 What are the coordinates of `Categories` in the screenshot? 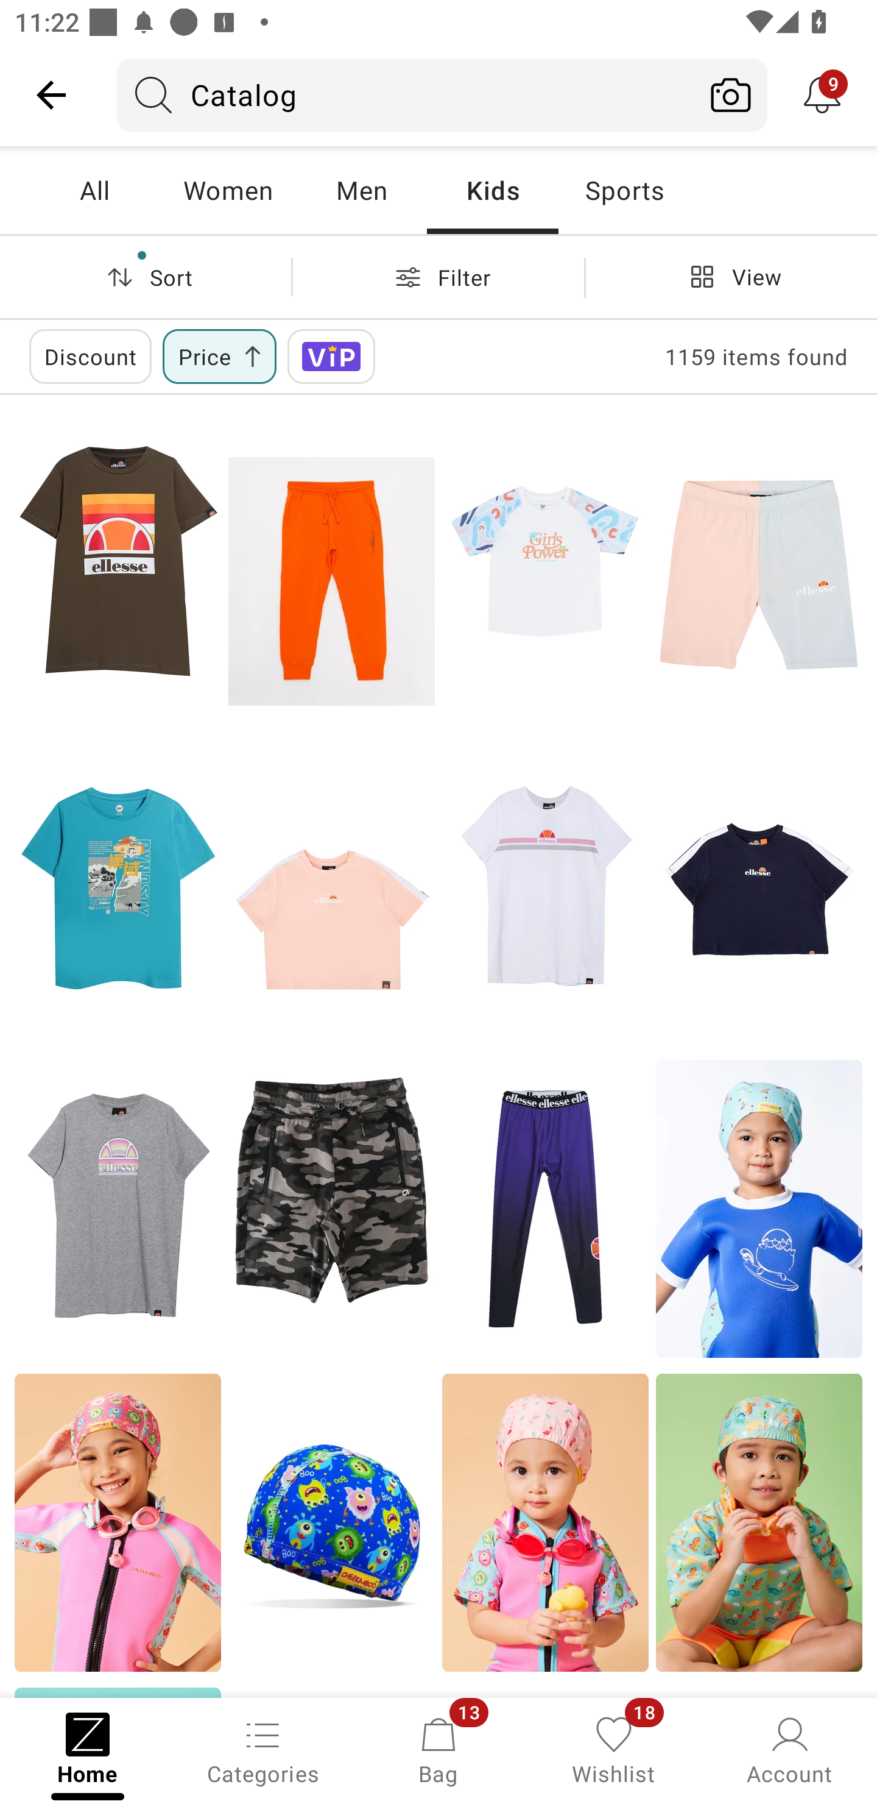 It's located at (263, 1749).